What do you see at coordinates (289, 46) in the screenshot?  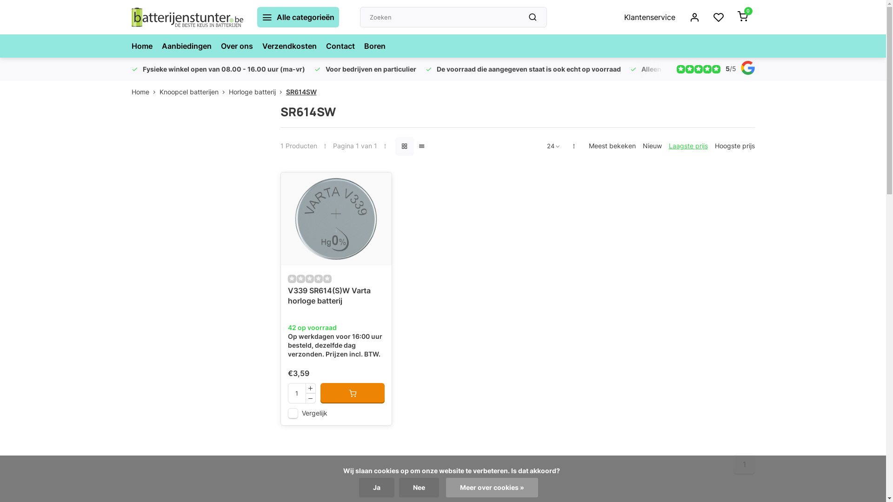 I see `Verzendkosten` at bounding box center [289, 46].